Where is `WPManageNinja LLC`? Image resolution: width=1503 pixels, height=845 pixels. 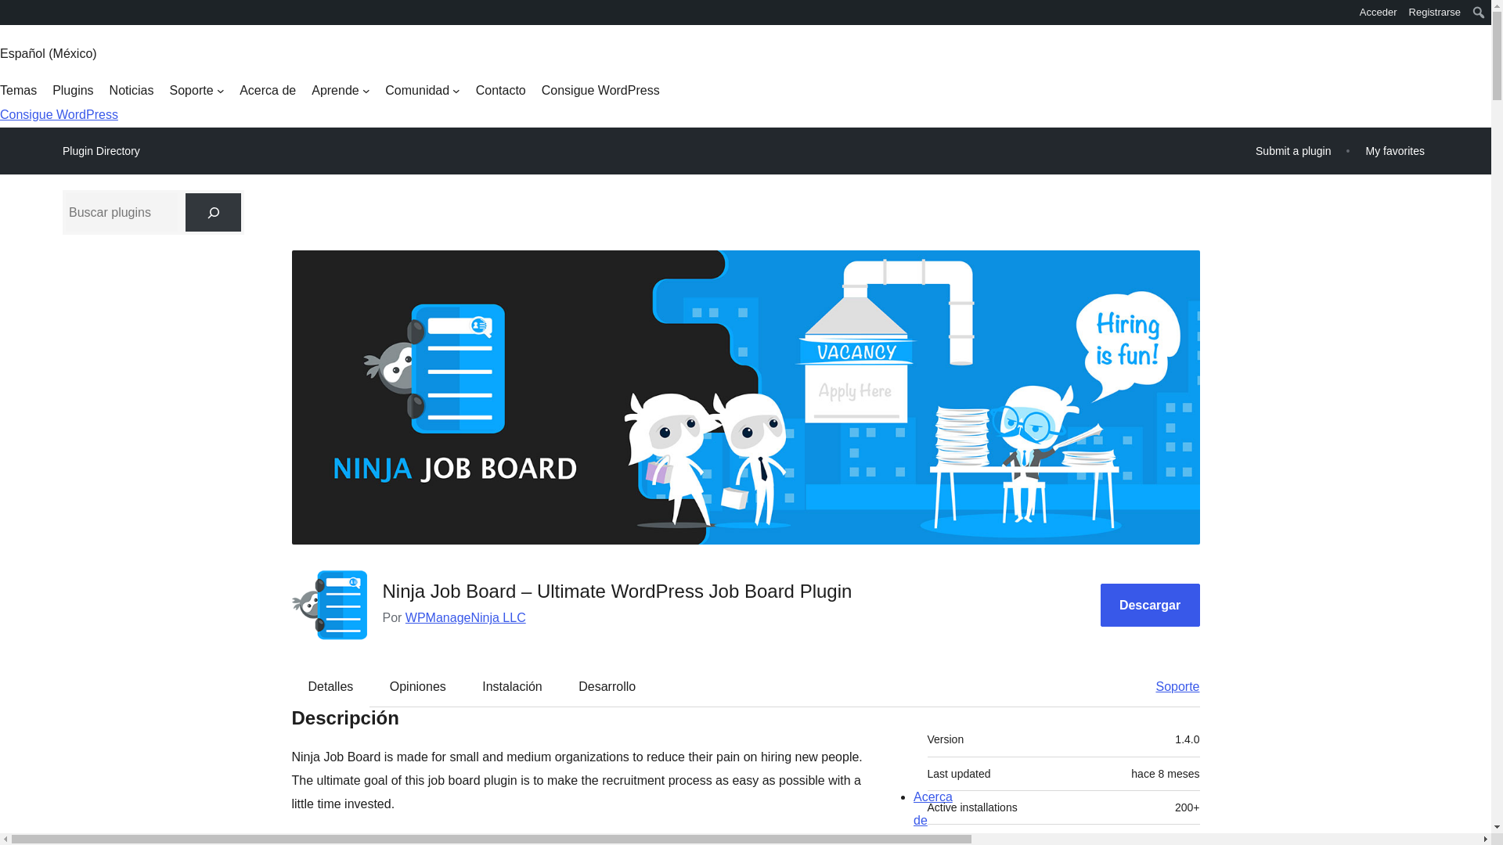
WPManageNinja LLC is located at coordinates (466, 617).